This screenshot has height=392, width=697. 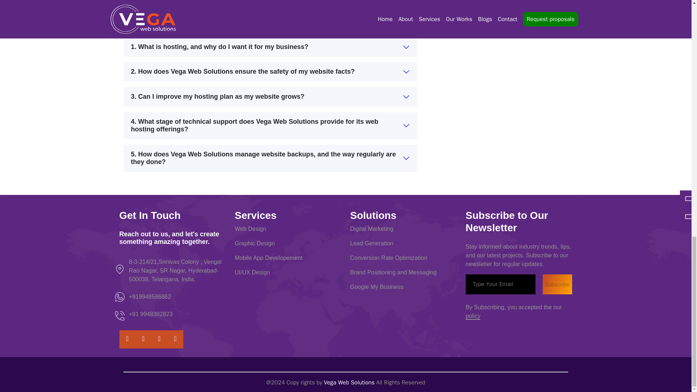 I want to click on 3. Can I improve my hosting plan as my website grows?, so click(x=270, y=97).